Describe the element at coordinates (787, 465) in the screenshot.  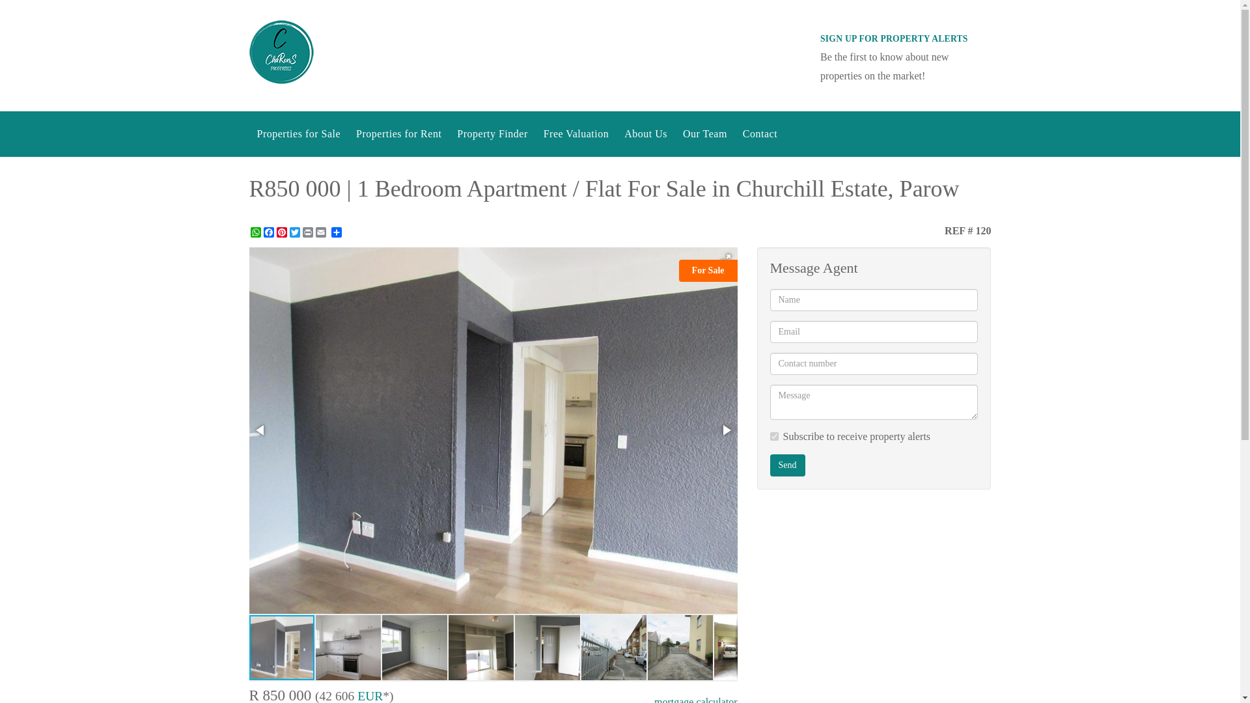
I see `Send` at that location.